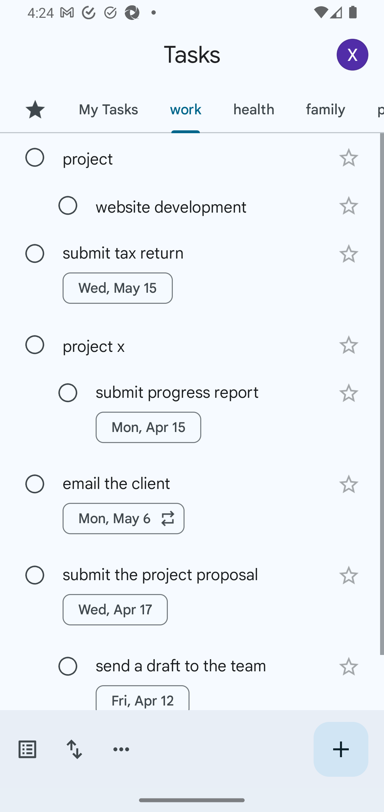 This screenshot has width=384, height=812. I want to click on Switch task lists, so click(27, 749).